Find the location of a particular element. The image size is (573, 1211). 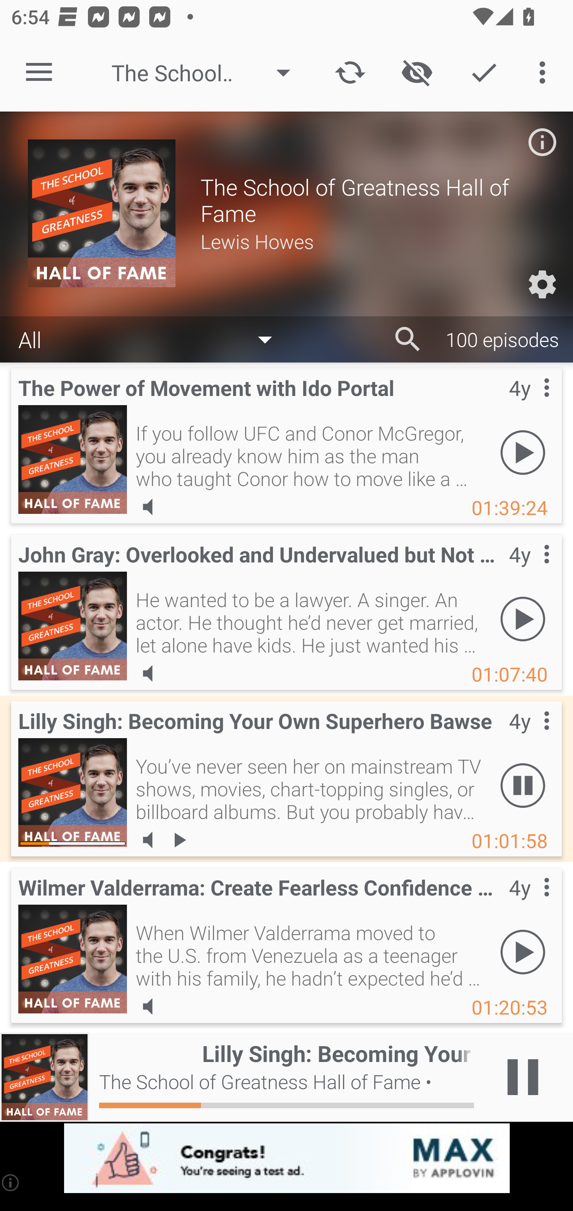

All is located at coordinates (153, 339).